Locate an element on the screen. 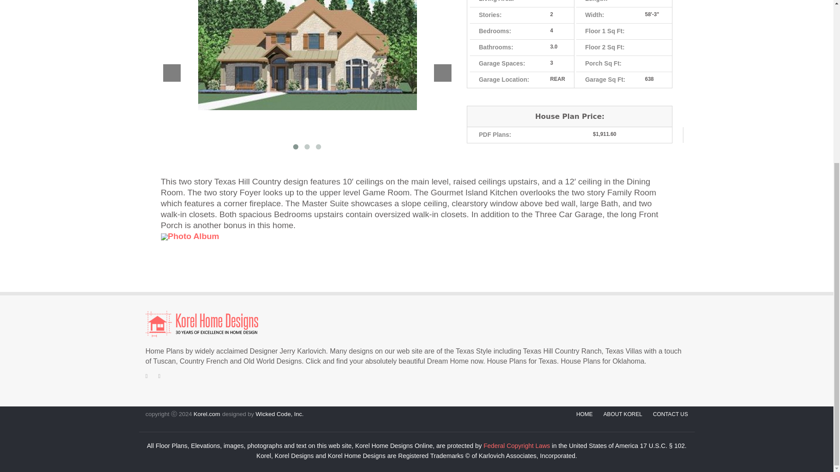  Wicked Code, Inc. is located at coordinates (279, 413).